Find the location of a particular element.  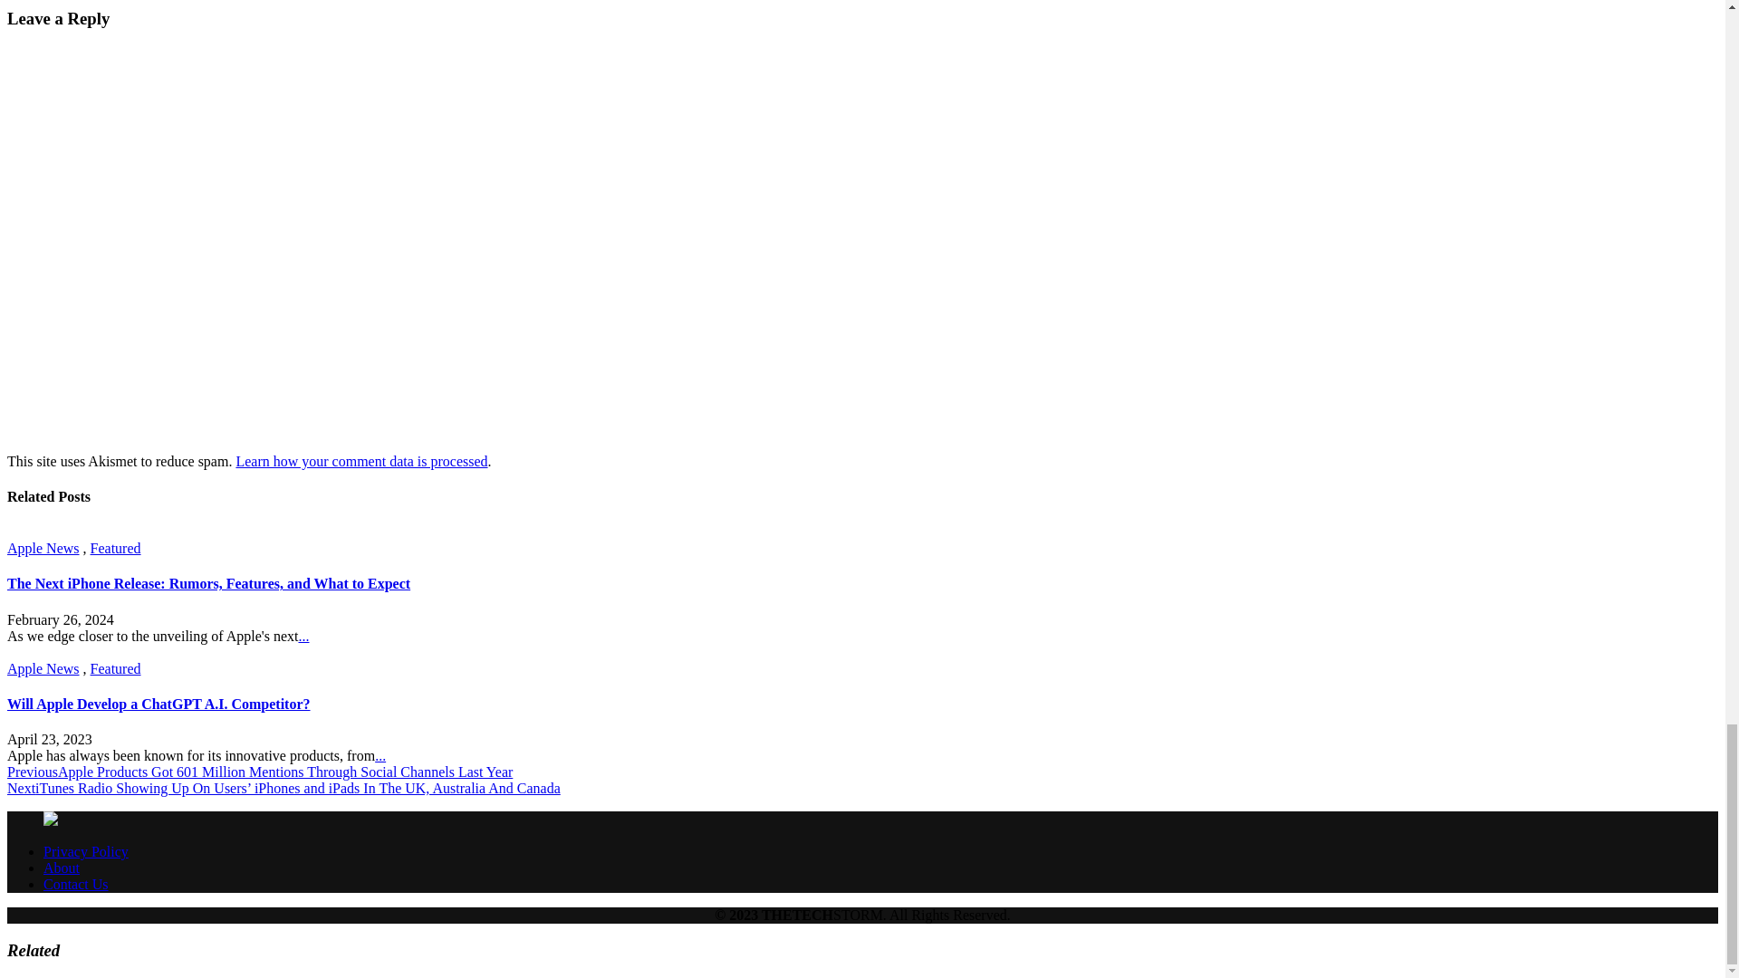

Featured is located at coordinates (115, 549).